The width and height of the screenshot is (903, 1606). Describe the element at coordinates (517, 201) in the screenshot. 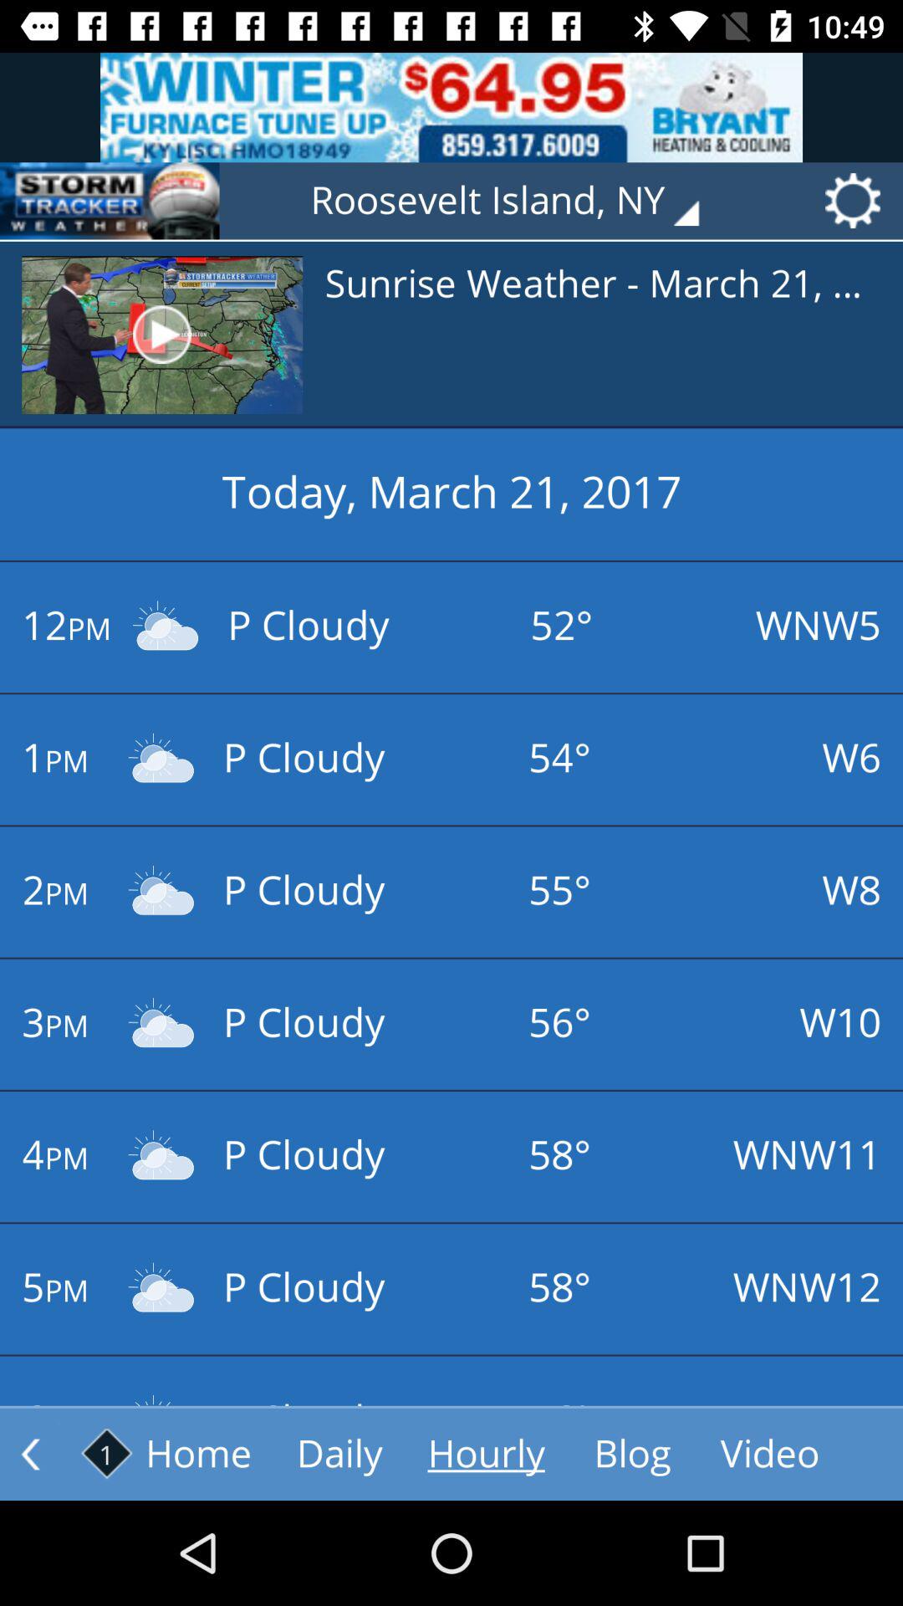

I see `tap roosevelt island, ny icon` at that location.